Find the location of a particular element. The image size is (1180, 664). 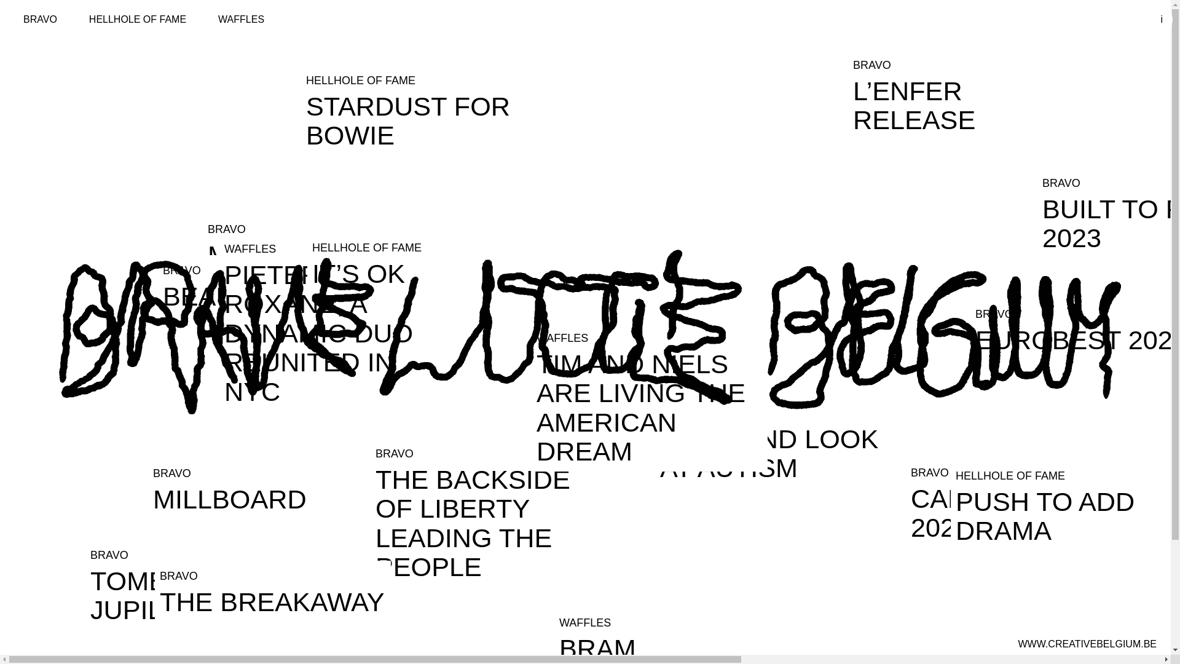

BRAVO
MILLBOARD is located at coordinates (266, 488).